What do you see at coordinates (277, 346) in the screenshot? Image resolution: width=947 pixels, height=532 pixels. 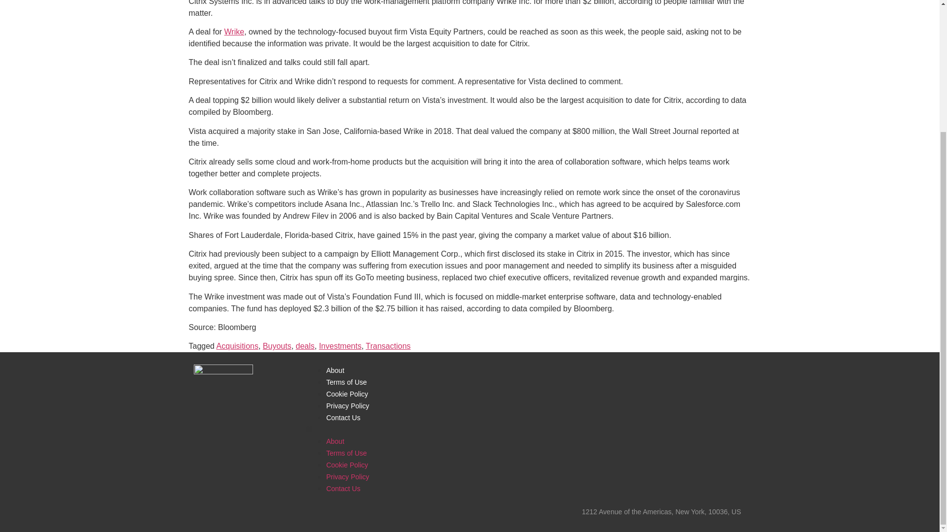 I see `Buyouts` at bounding box center [277, 346].